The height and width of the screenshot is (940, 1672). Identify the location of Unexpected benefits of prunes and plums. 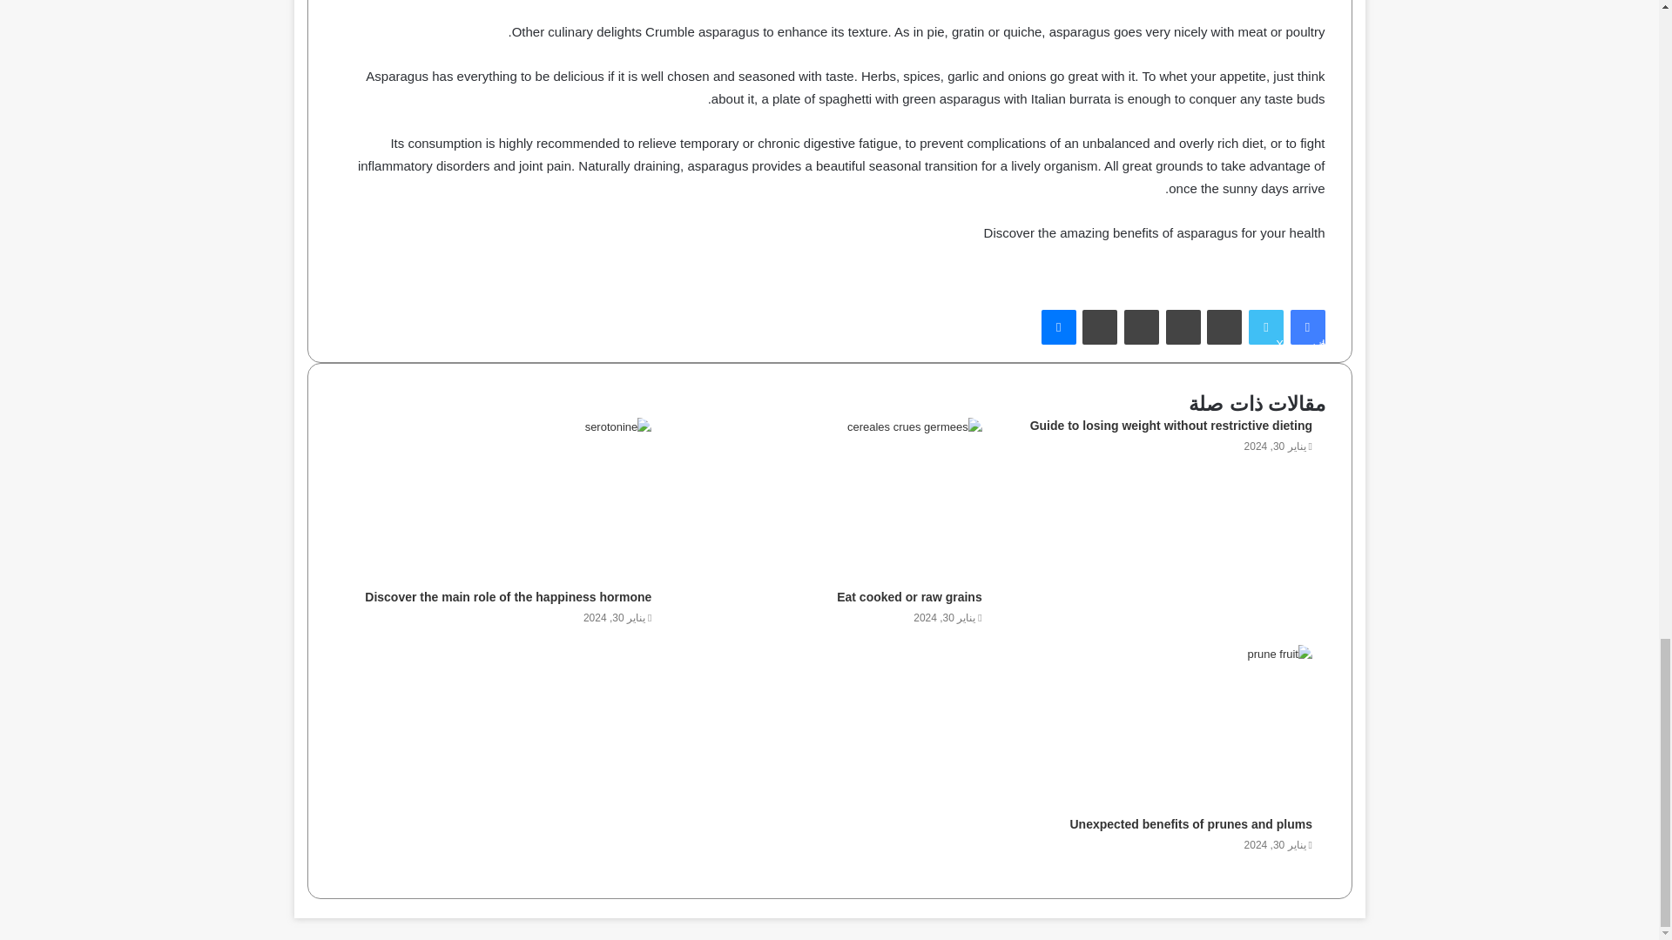
(1191, 824).